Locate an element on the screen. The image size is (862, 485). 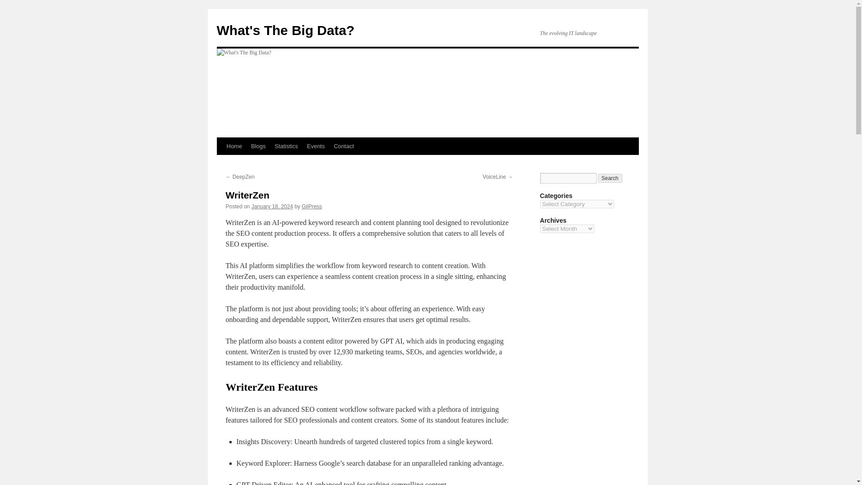
View all posts by GilPress is located at coordinates (312, 206).